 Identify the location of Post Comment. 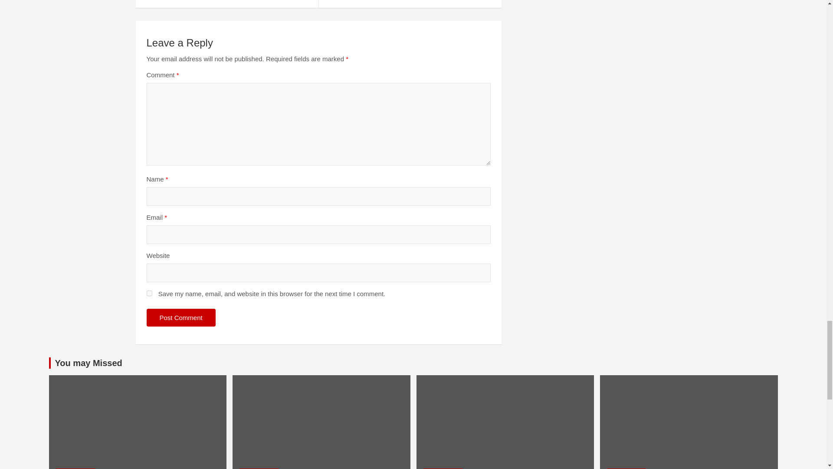
(181, 317).